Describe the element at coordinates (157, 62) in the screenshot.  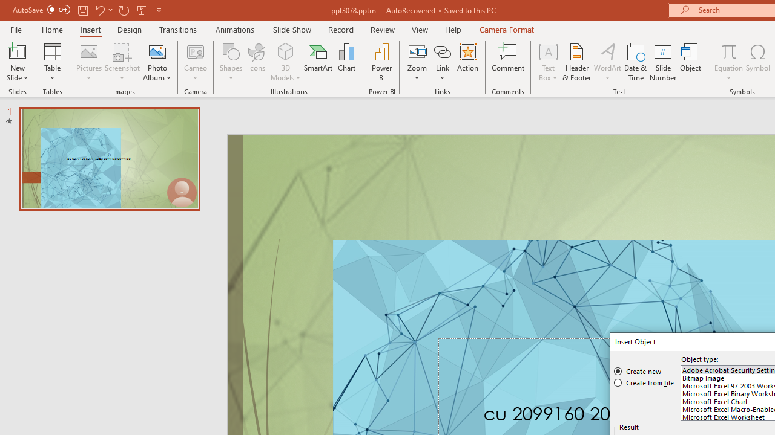
I see `Photo Album...` at that location.